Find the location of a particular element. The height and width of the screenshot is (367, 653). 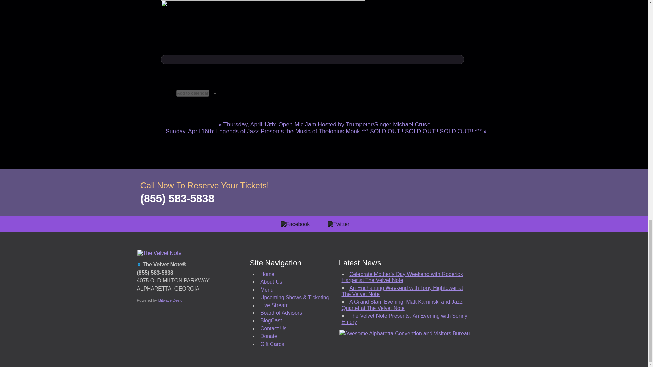

Add to calendar is located at coordinates (192, 93).